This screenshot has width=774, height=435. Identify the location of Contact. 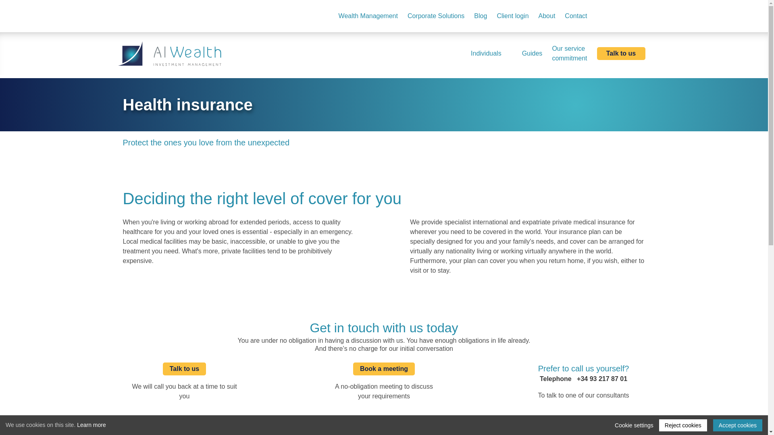
(576, 16).